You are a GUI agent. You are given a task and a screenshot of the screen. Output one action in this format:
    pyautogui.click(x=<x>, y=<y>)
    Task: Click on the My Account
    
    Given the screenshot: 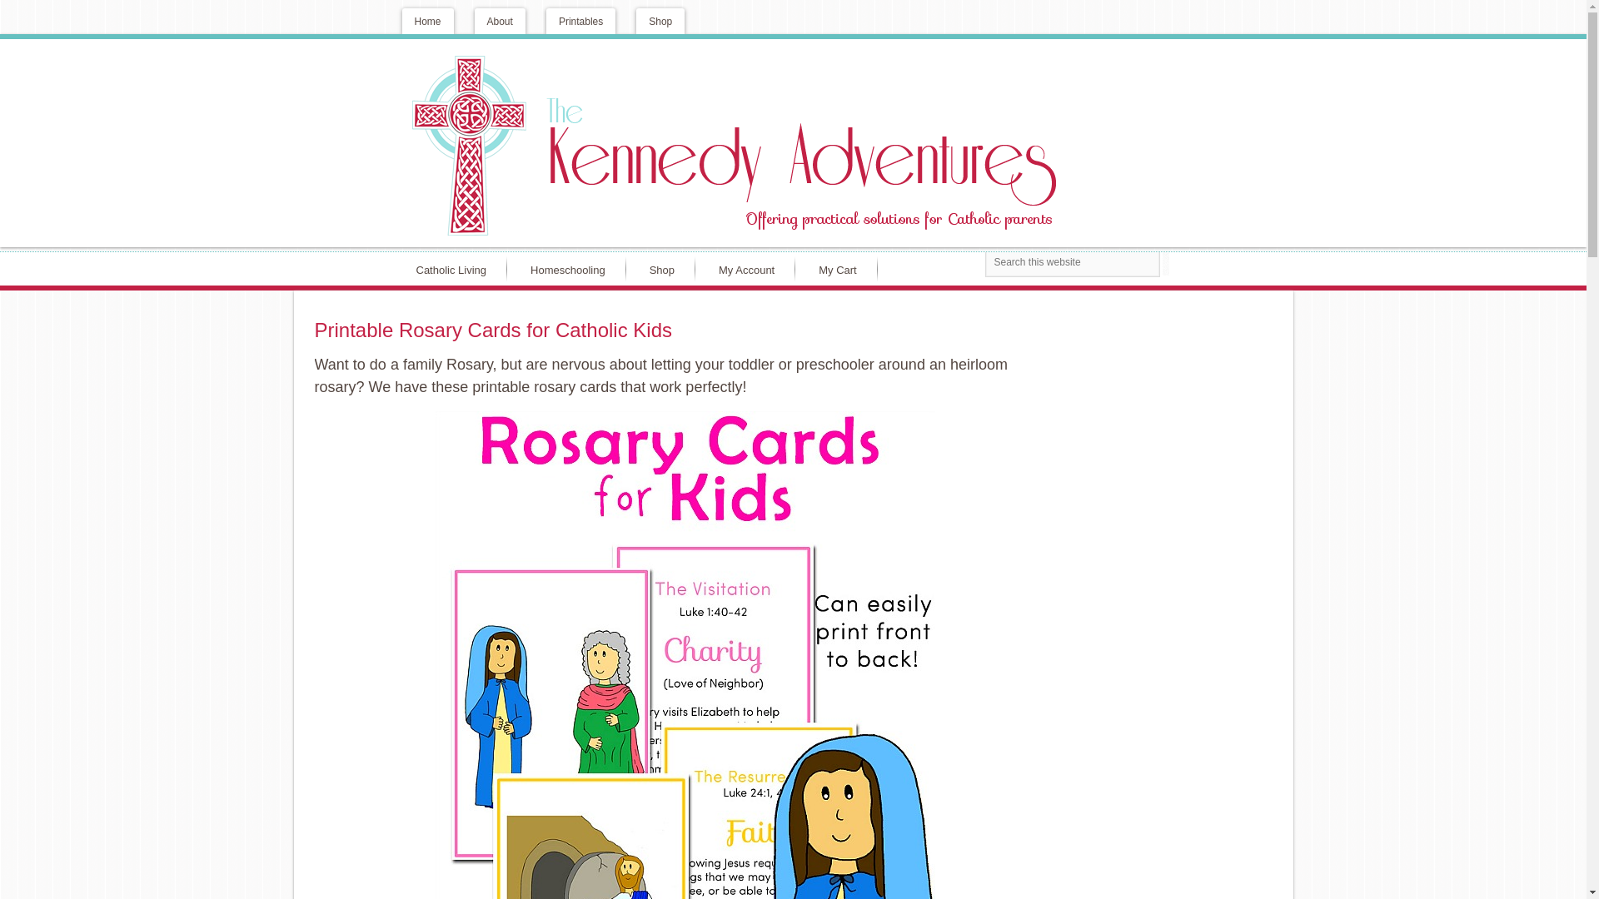 What is the action you would take?
    pyautogui.click(x=750, y=269)
    